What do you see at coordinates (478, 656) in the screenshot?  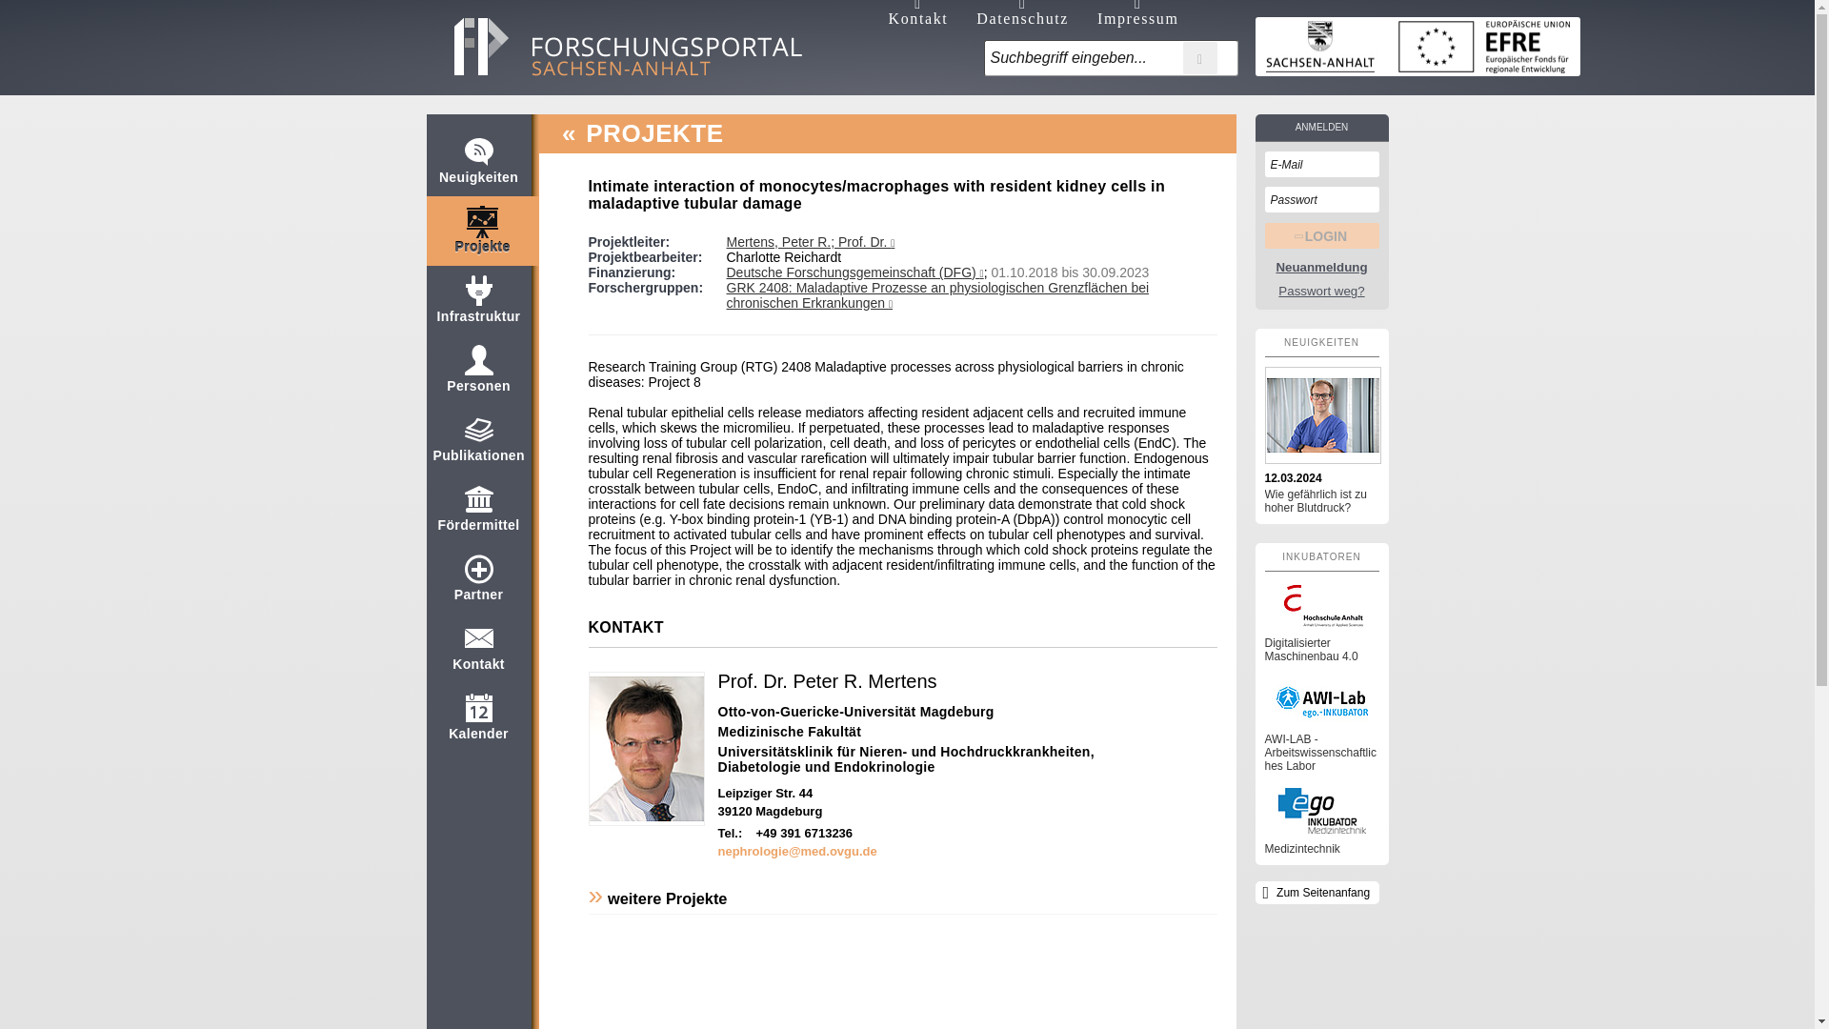 I see `Kontakt` at bounding box center [478, 656].